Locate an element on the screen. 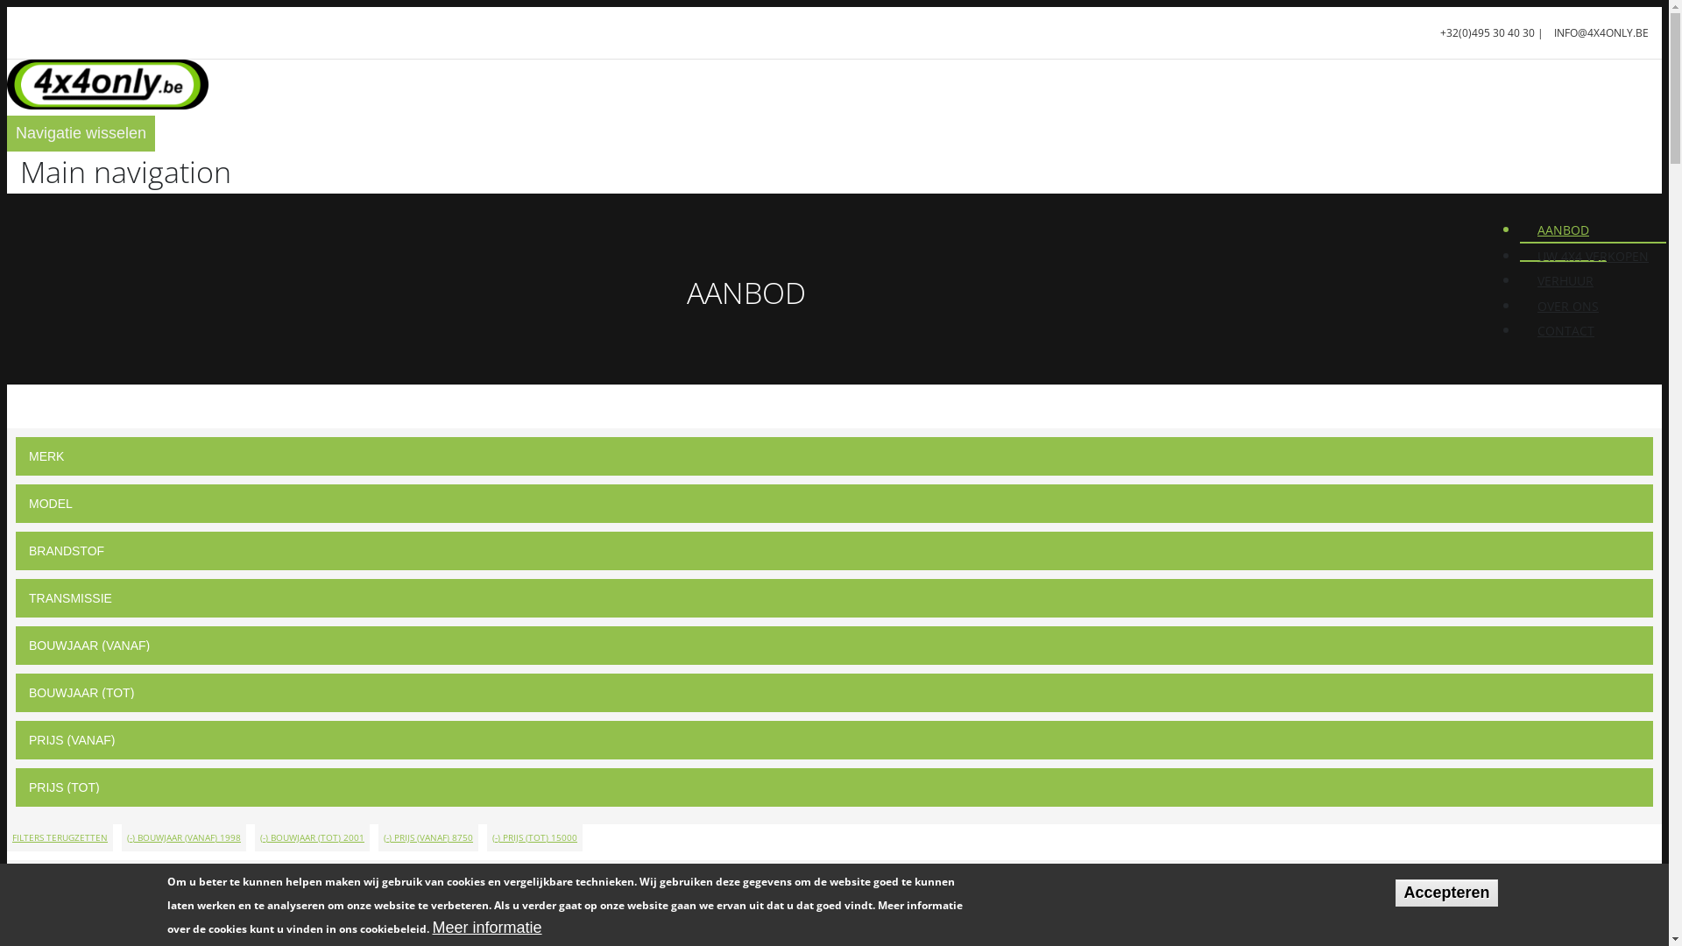  UW 4X4 VERKOPEN is located at coordinates (1593, 258).